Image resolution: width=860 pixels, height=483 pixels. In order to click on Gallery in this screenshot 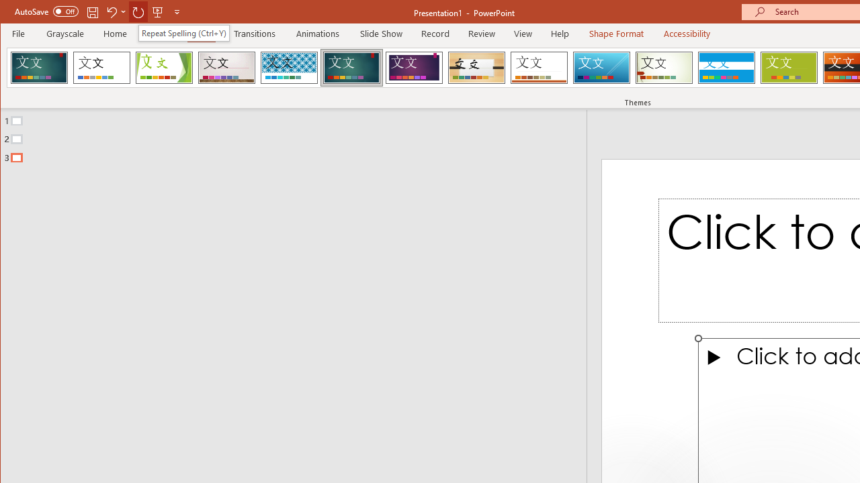, I will do `click(226, 67)`.